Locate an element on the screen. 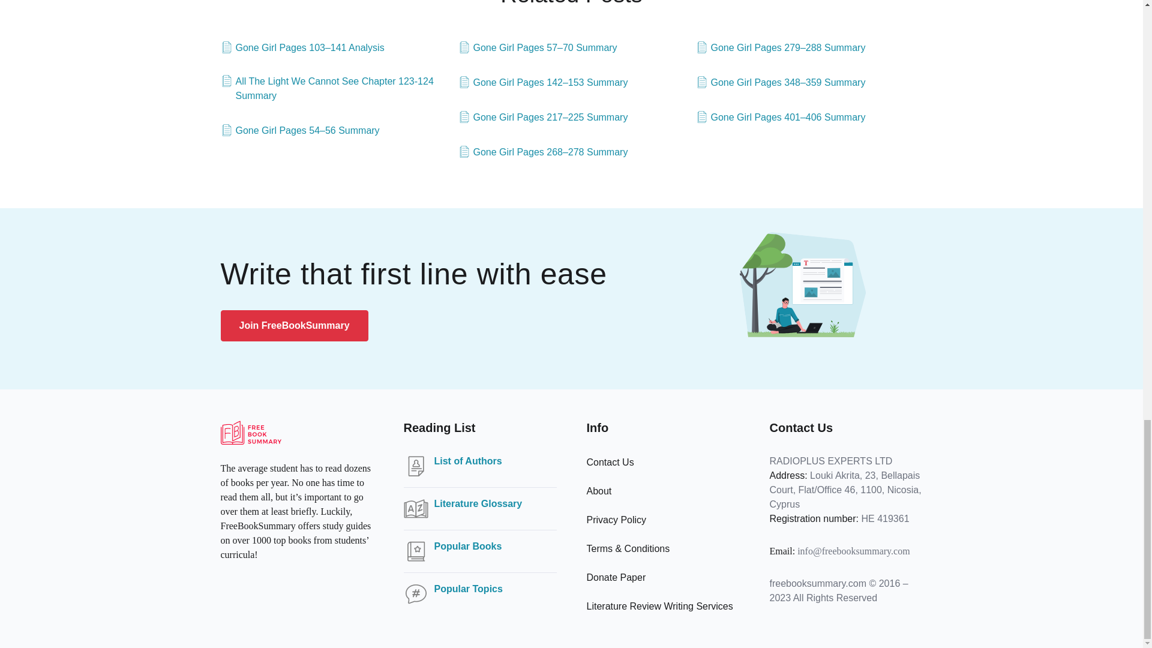 The width and height of the screenshot is (1152, 648). Popular Topics is located at coordinates (468, 589).